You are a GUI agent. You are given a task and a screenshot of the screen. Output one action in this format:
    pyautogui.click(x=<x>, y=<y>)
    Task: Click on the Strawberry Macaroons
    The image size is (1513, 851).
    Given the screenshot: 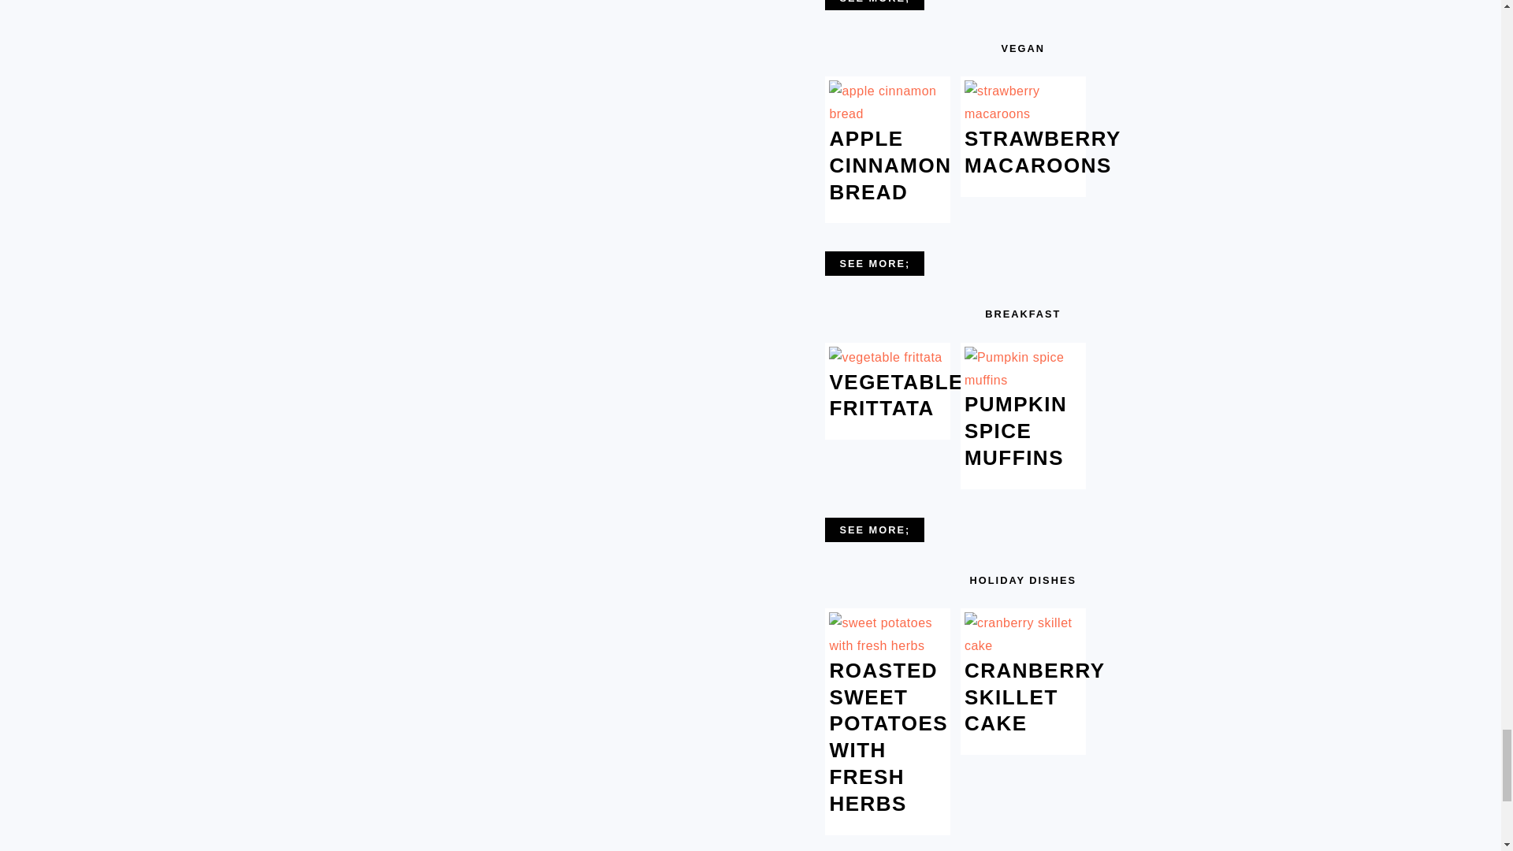 What is the action you would take?
    pyautogui.click(x=1023, y=113)
    